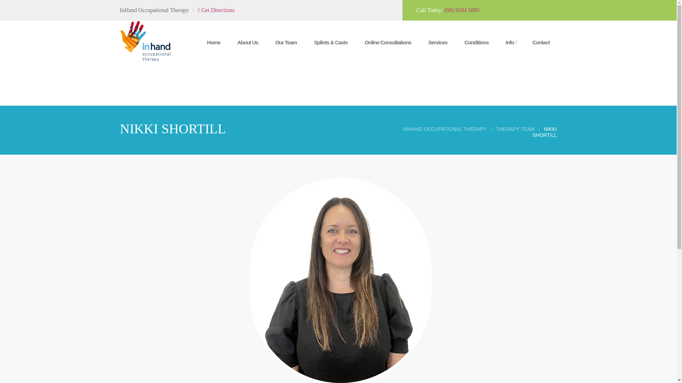 This screenshot has width=682, height=383. I want to click on InHand Occupational Therapy, so click(145, 41).